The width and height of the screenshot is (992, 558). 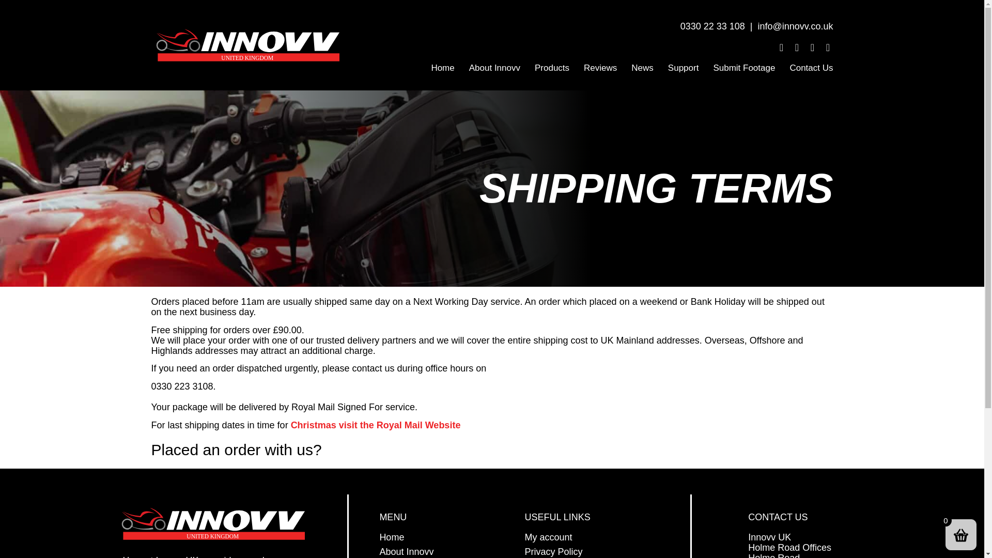 I want to click on 0330 22 33 108, so click(x=712, y=26).